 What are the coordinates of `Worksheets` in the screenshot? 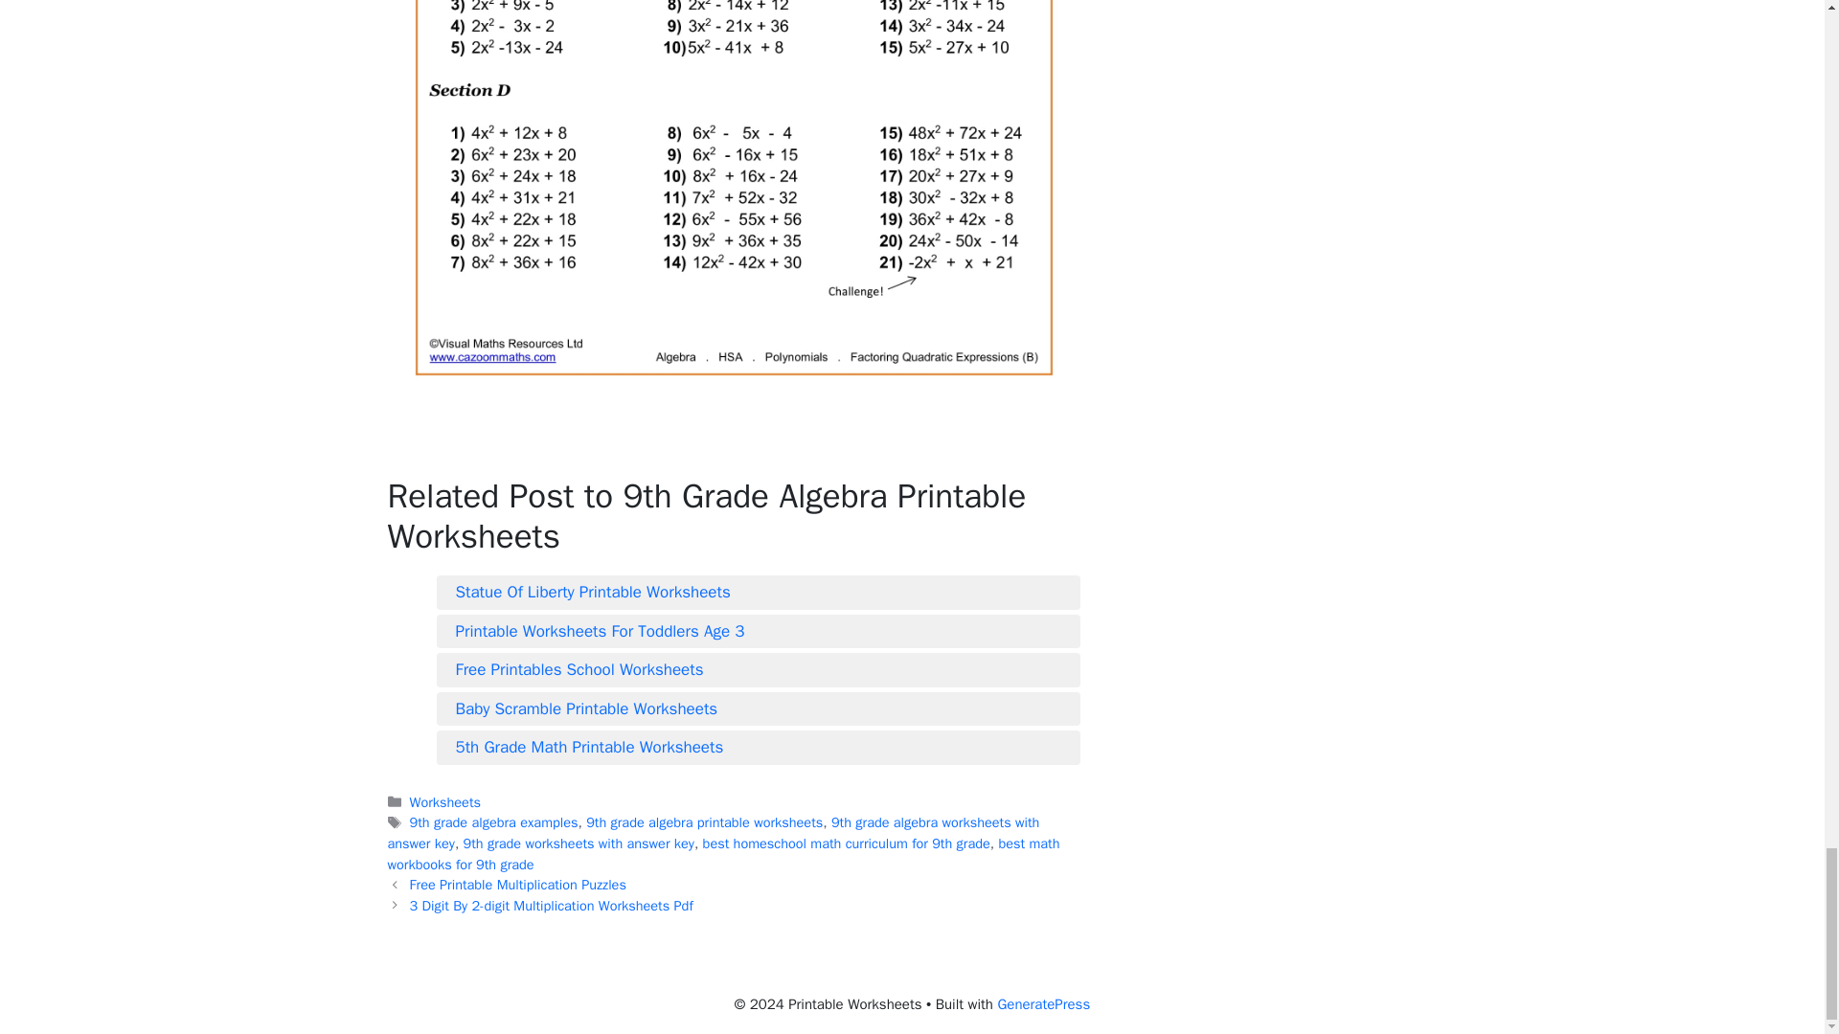 It's located at (444, 802).